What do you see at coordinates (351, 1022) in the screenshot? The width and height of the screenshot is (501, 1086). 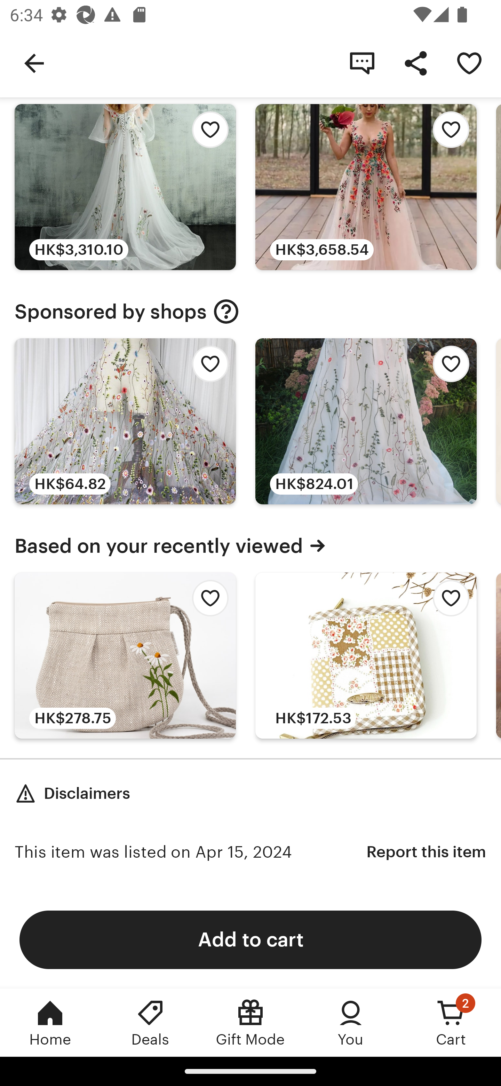 I see `You` at bounding box center [351, 1022].